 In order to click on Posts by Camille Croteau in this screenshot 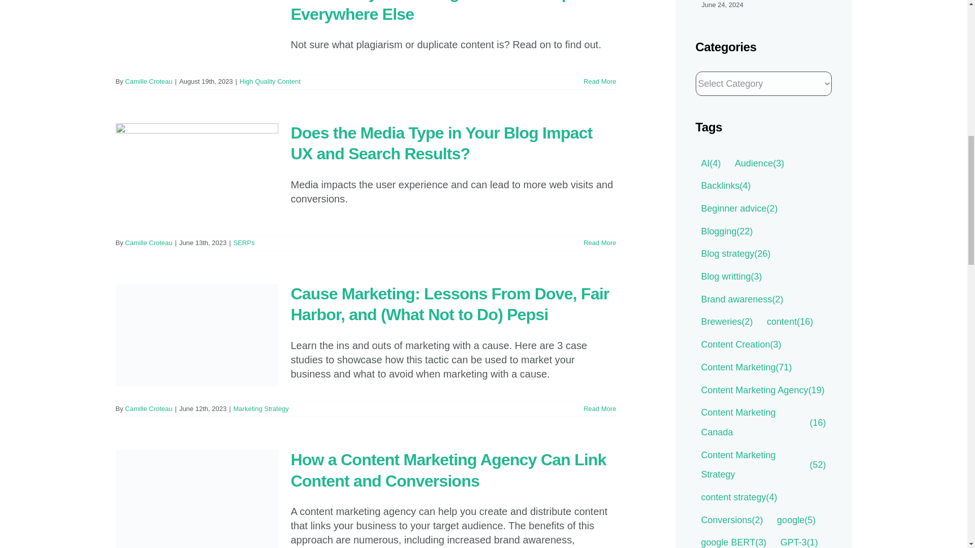, I will do `click(148, 81)`.